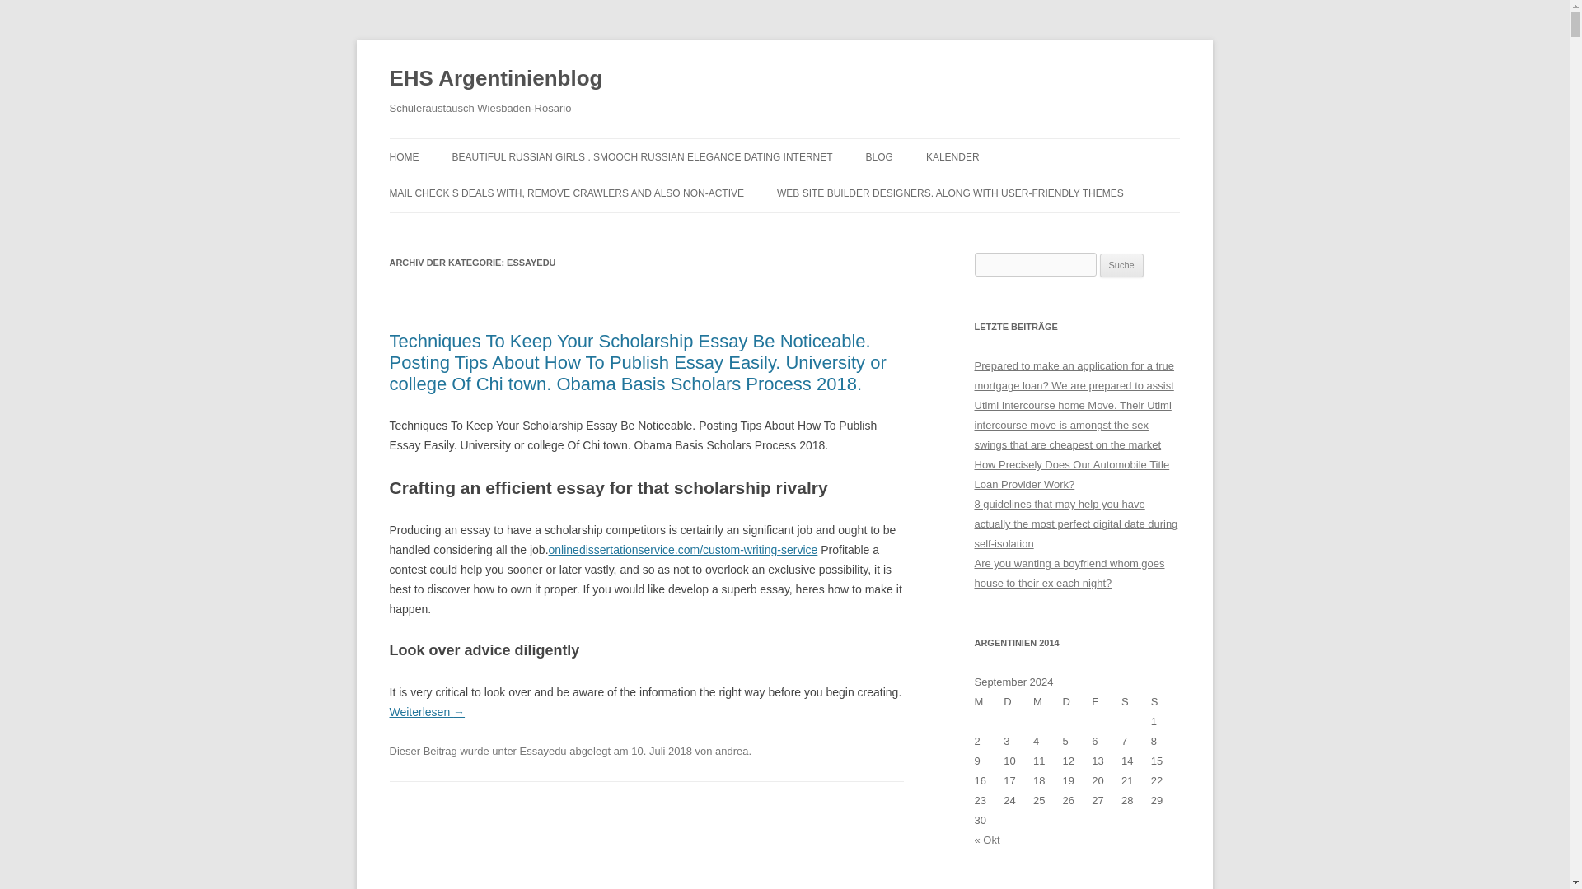 The height and width of the screenshot is (889, 1582). Describe the element at coordinates (732, 751) in the screenshot. I see `andrea` at that location.